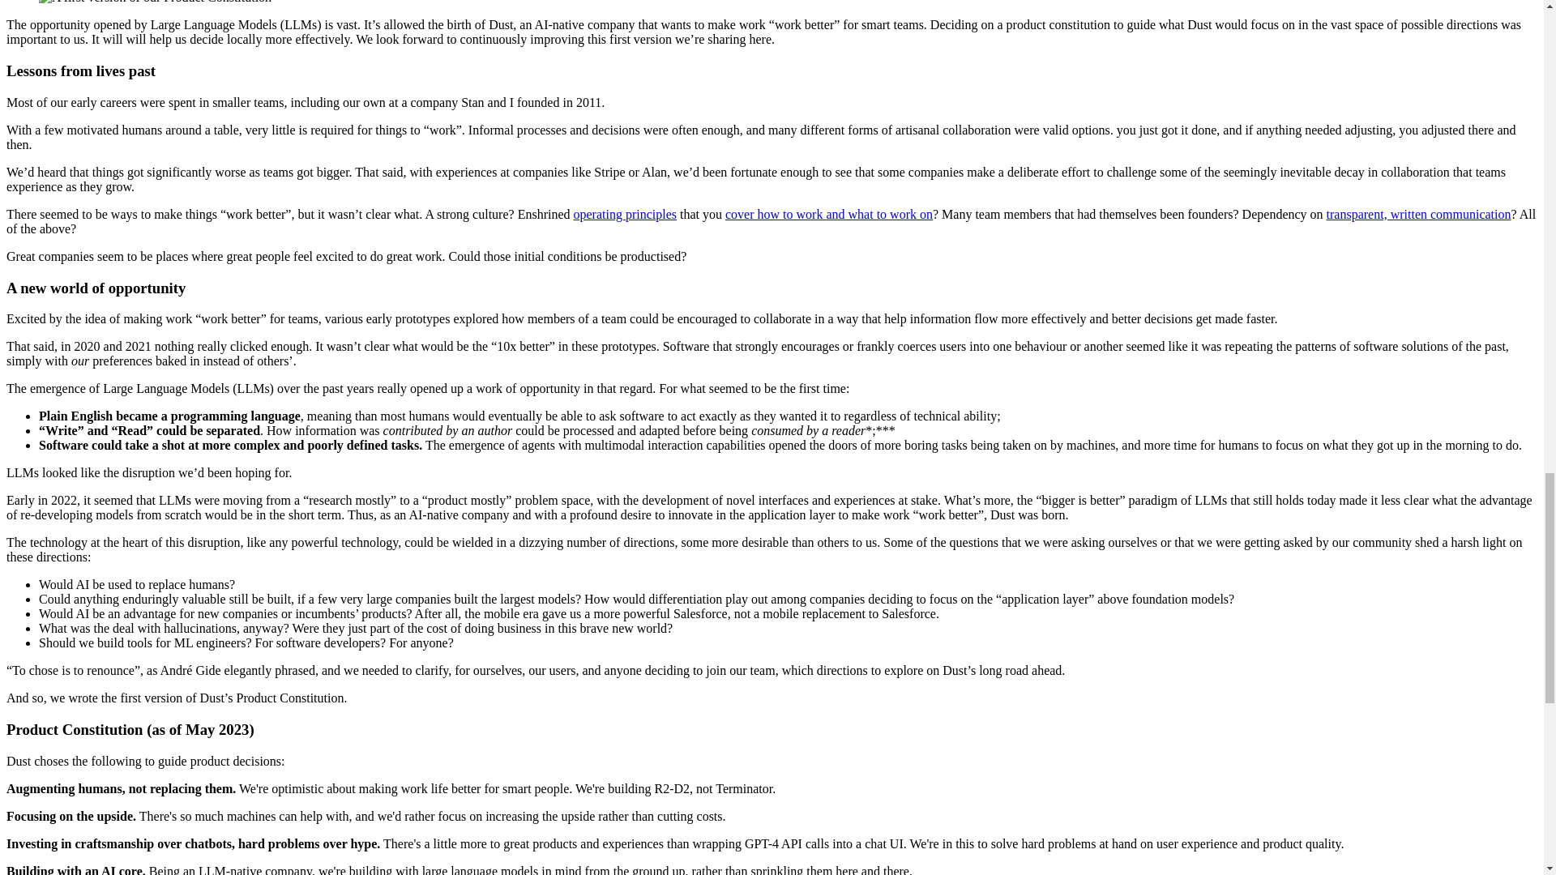  Describe the element at coordinates (1418, 214) in the screenshot. I see `transparent, written communication` at that location.